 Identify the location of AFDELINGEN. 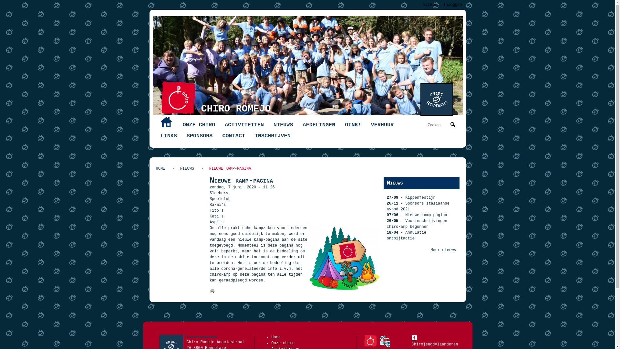
(319, 125).